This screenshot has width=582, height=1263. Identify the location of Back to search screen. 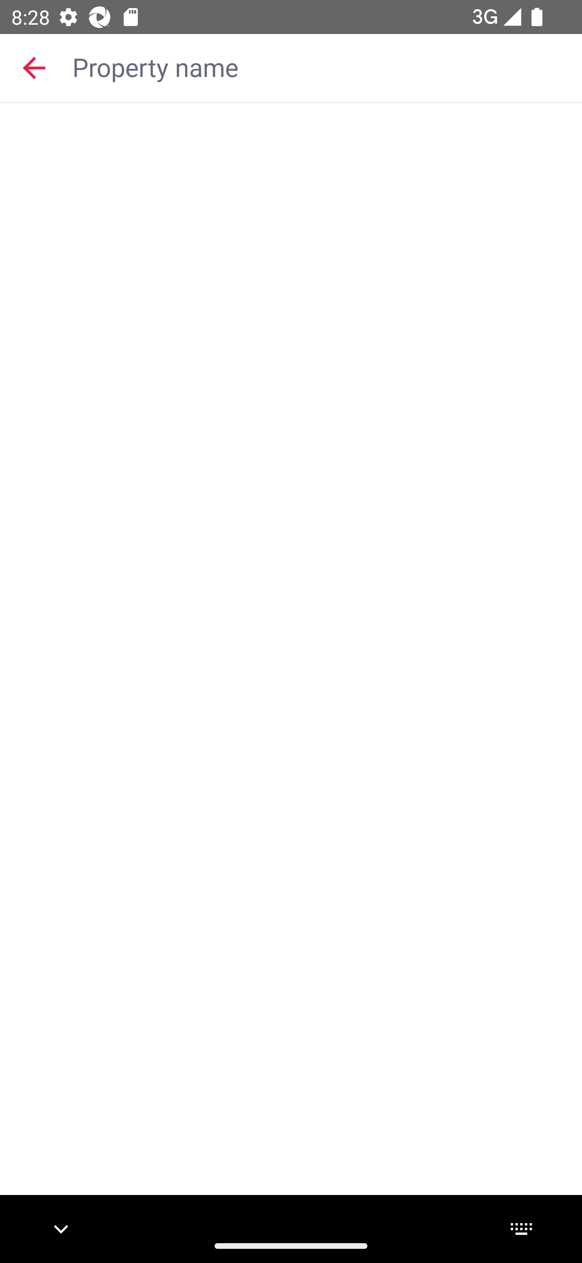
(34, 67).